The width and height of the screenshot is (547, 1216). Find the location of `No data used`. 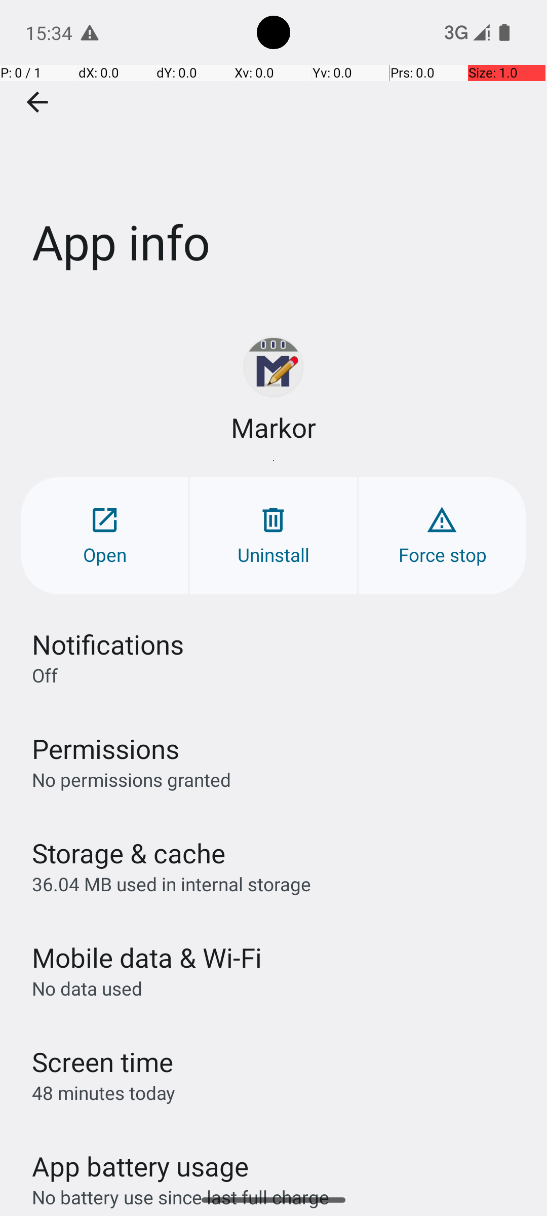

No data used is located at coordinates (87, 988).